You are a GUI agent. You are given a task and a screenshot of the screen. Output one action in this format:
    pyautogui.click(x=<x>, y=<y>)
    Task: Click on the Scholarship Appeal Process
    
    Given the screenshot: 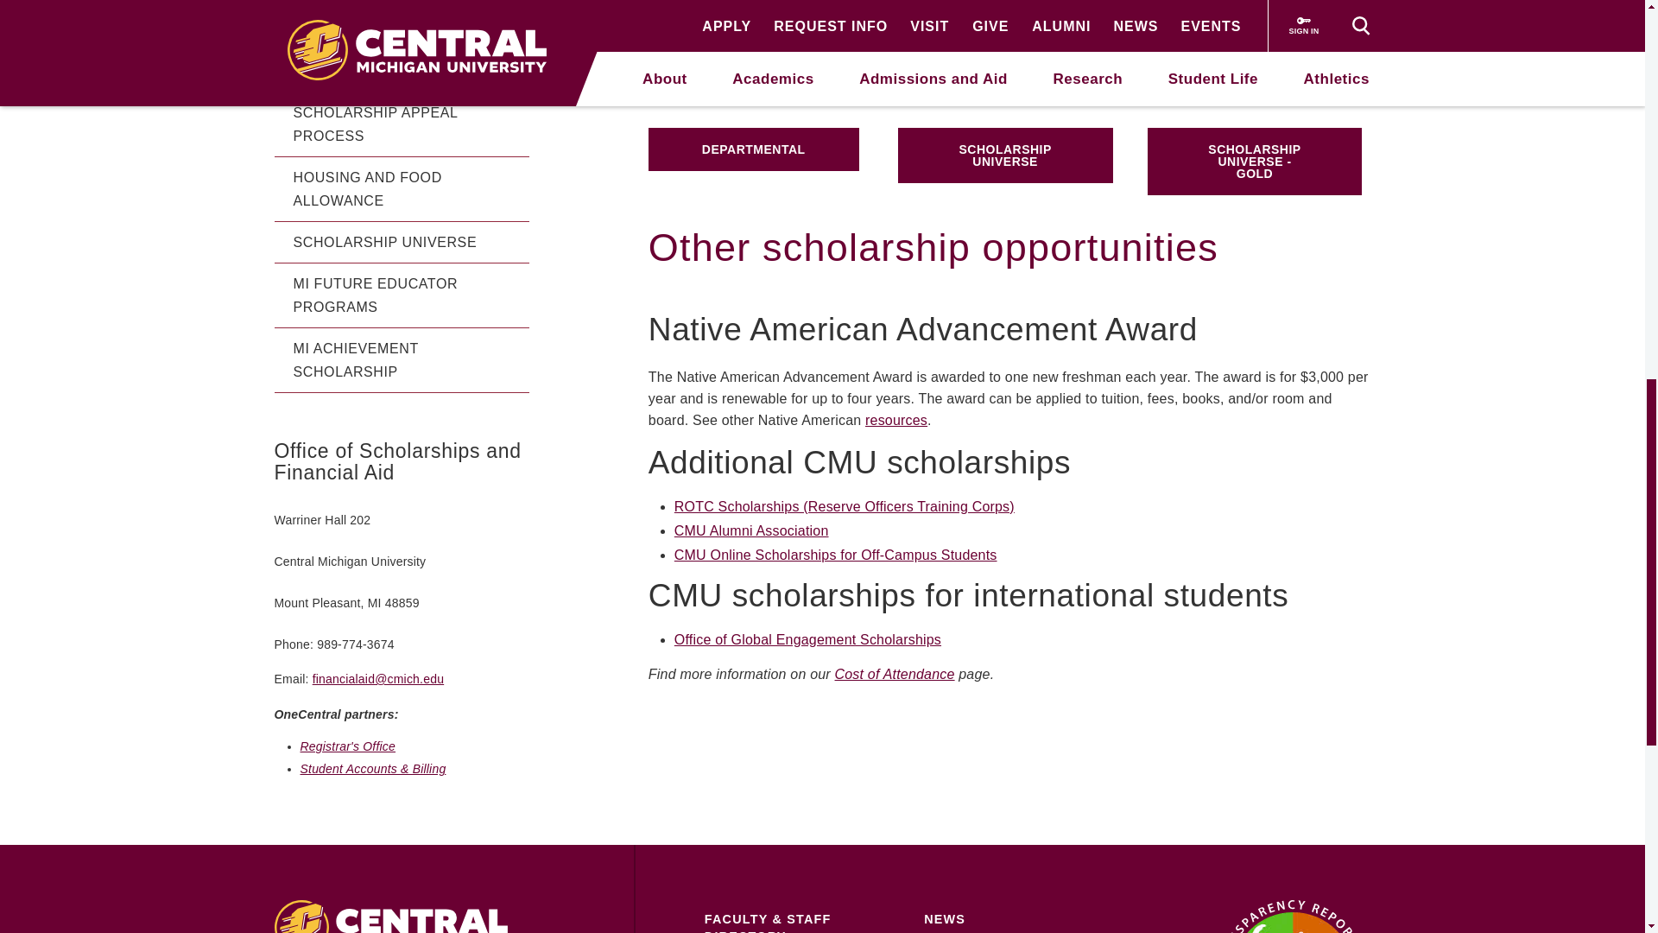 What is the action you would take?
    pyautogui.click(x=402, y=124)
    